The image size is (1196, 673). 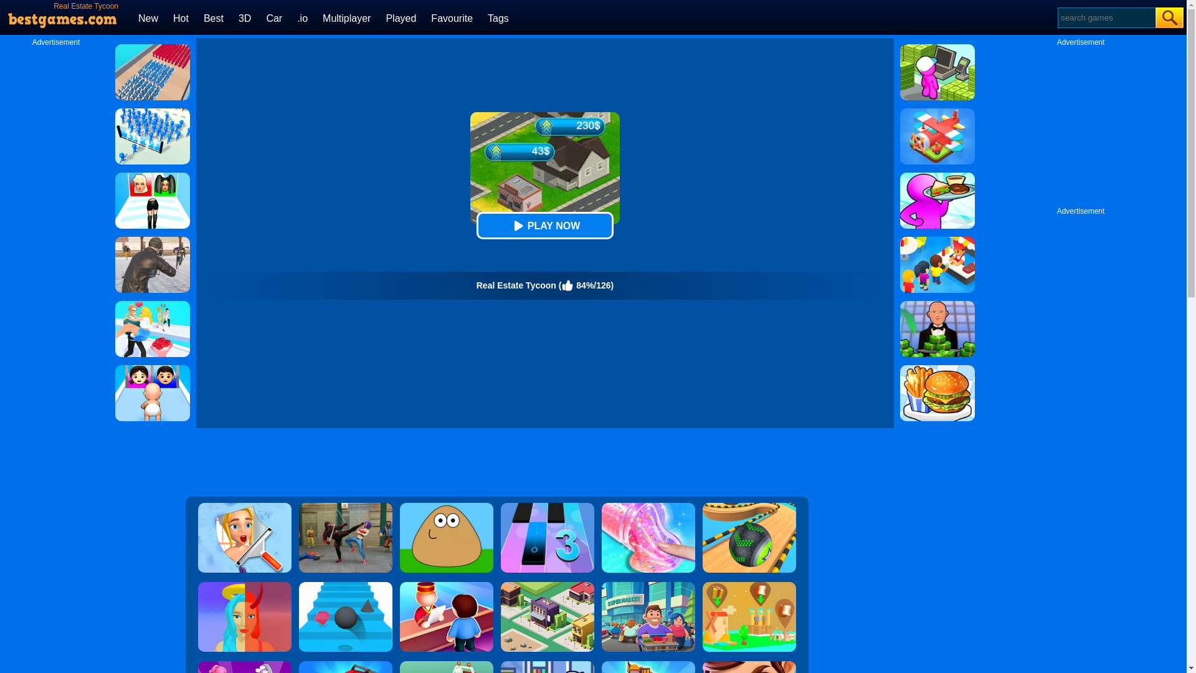 What do you see at coordinates (496, 462) in the screenshot?
I see `Advertisement` at bounding box center [496, 462].